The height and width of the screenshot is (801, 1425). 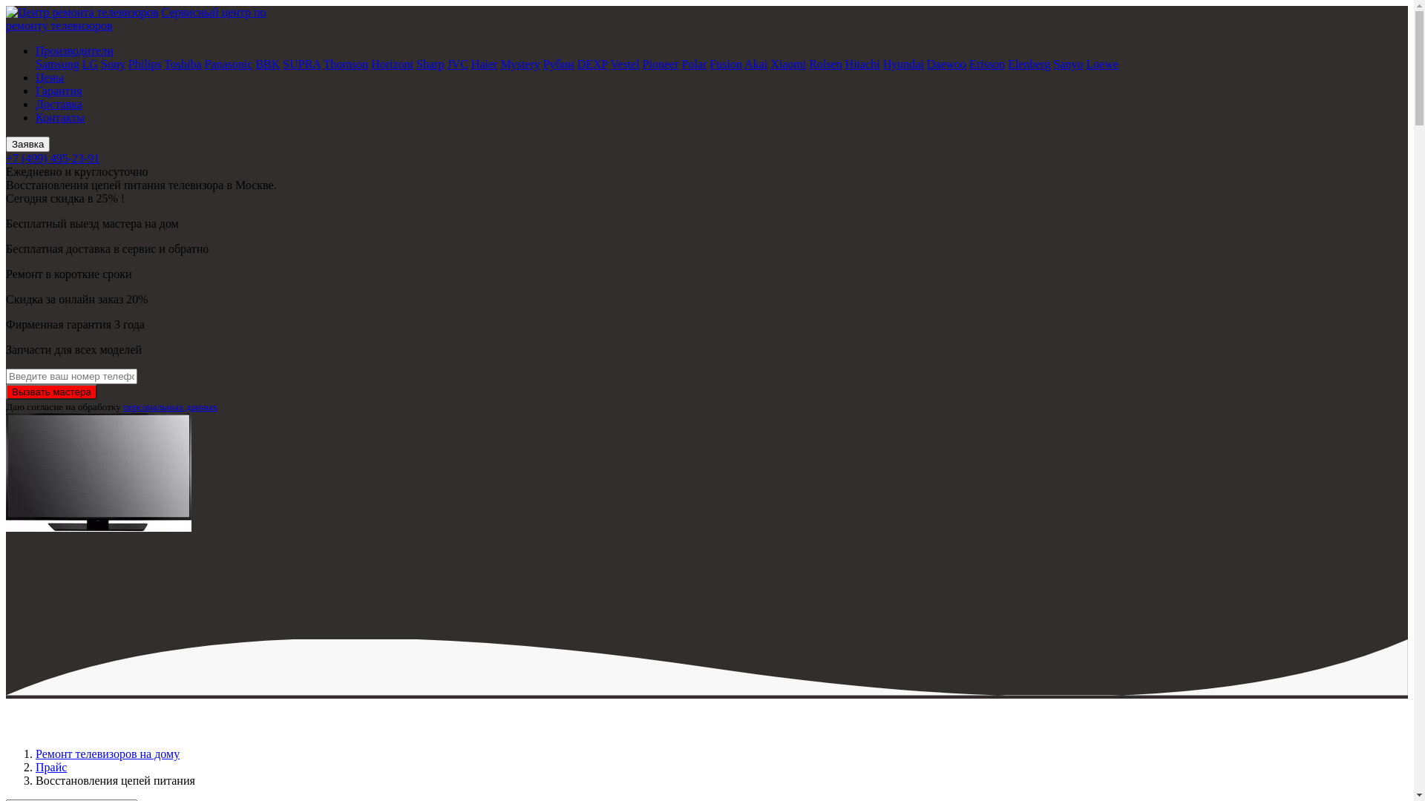 I want to click on Pioneer, so click(x=661, y=64).